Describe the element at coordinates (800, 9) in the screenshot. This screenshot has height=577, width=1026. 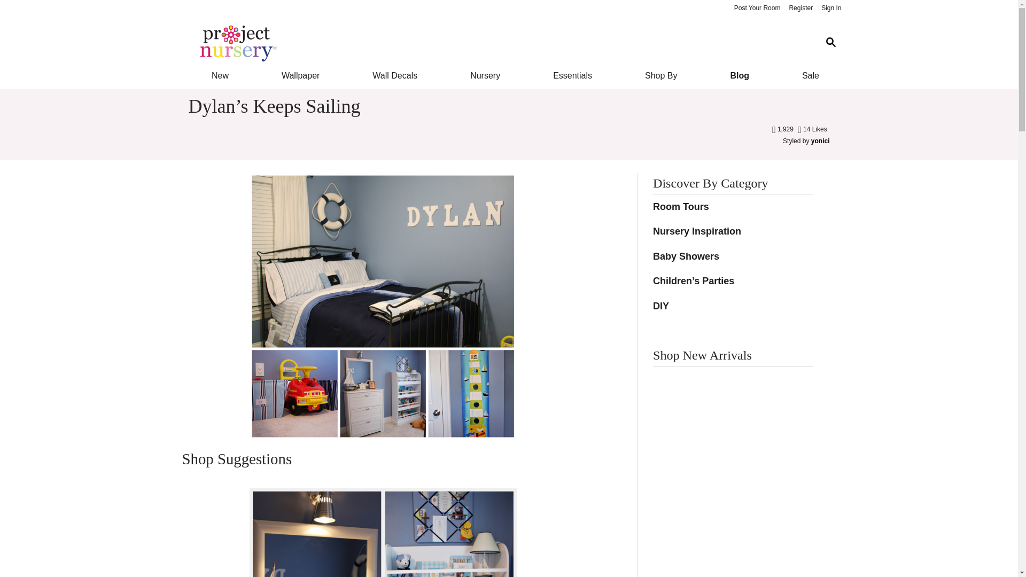
I see `Register` at that location.